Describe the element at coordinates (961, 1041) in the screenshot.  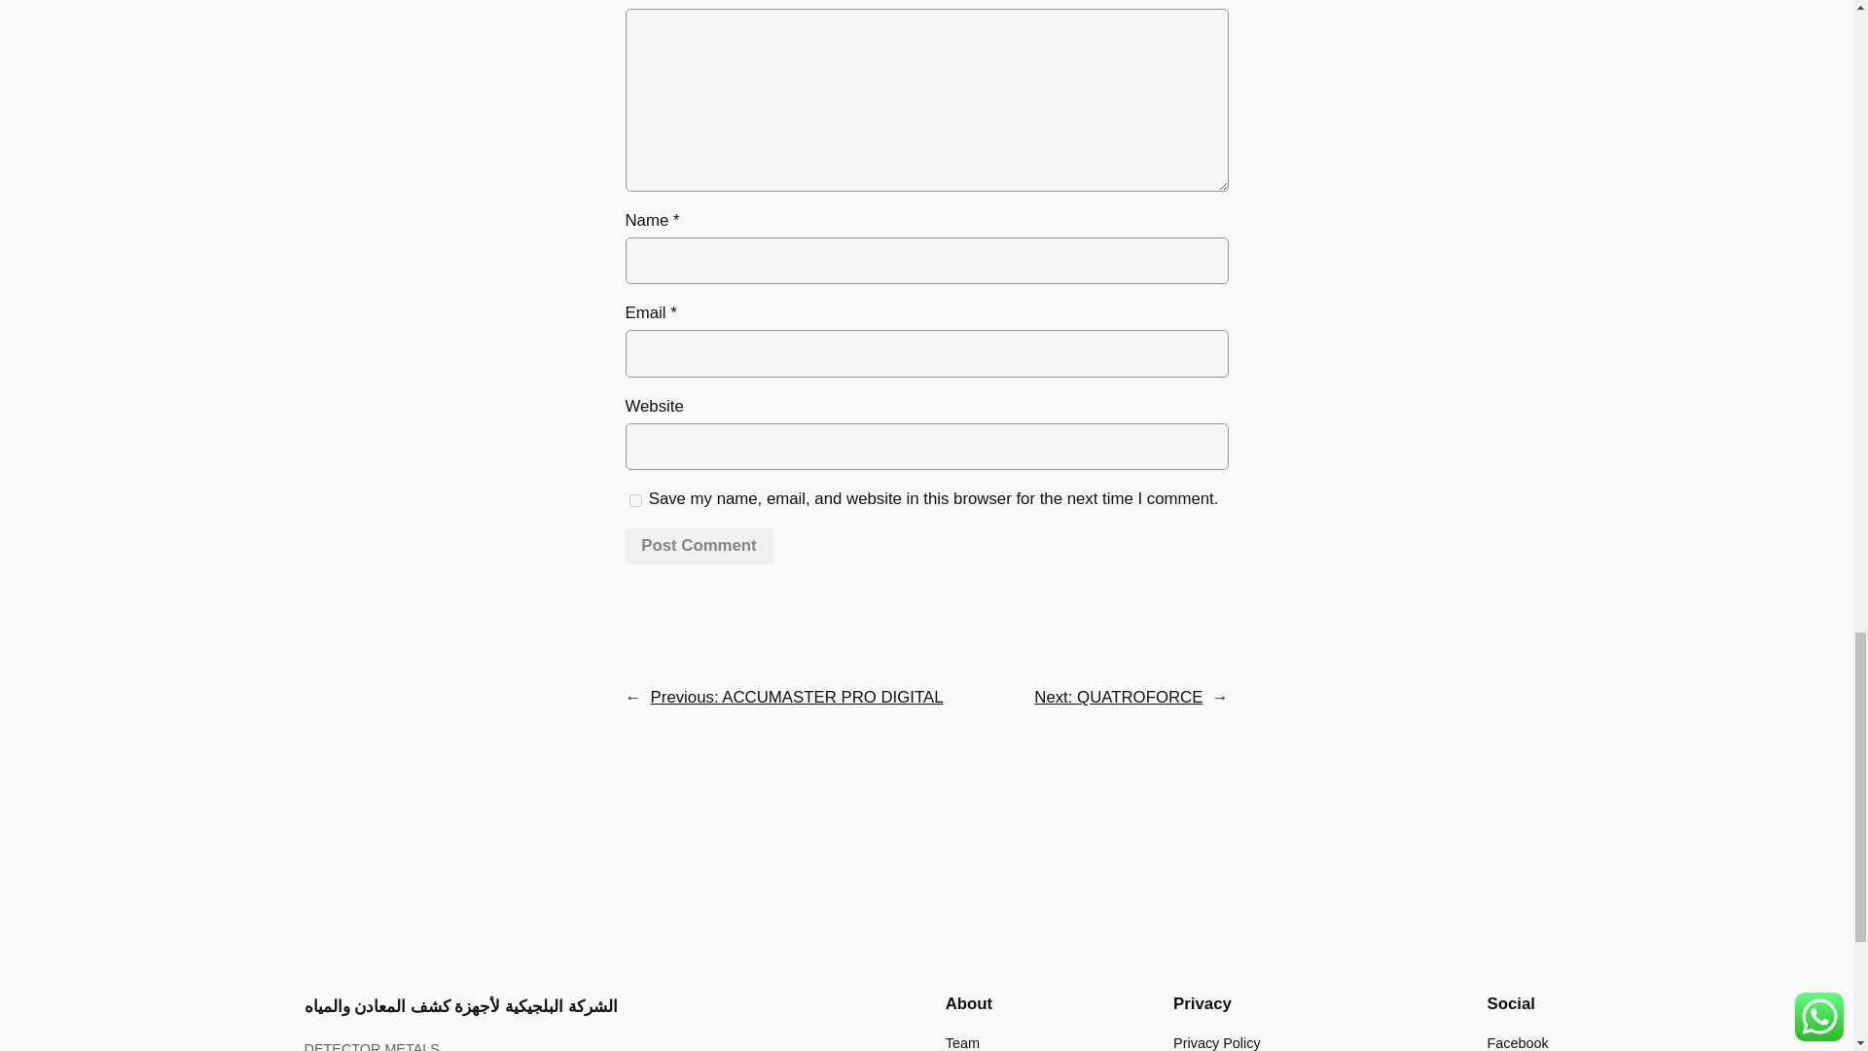
I see `Team` at that location.